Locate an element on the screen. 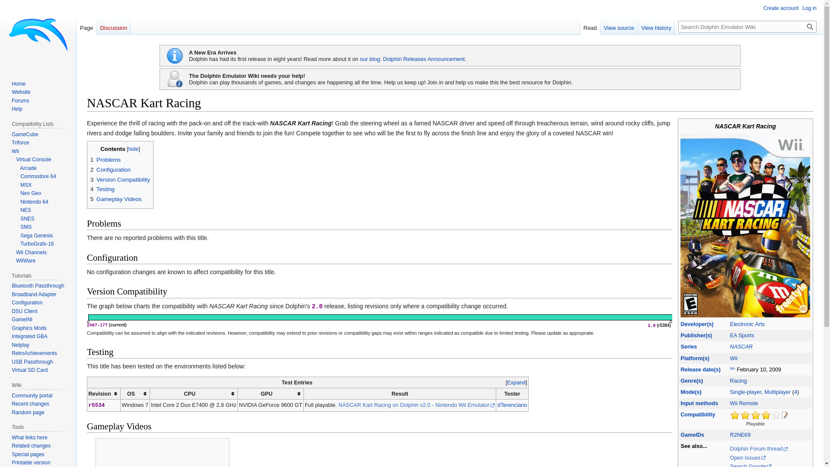 The width and height of the screenshot is (830, 467). NA is located at coordinates (733, 368).